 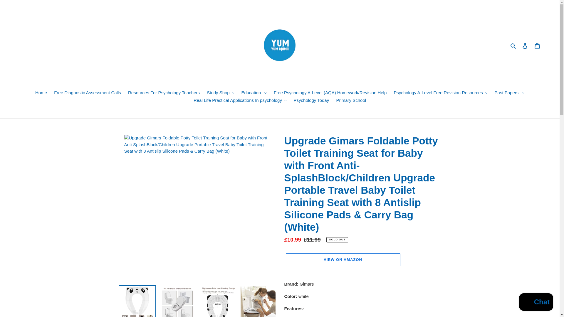 I want to click on Cart, so click(x=537, y=45).